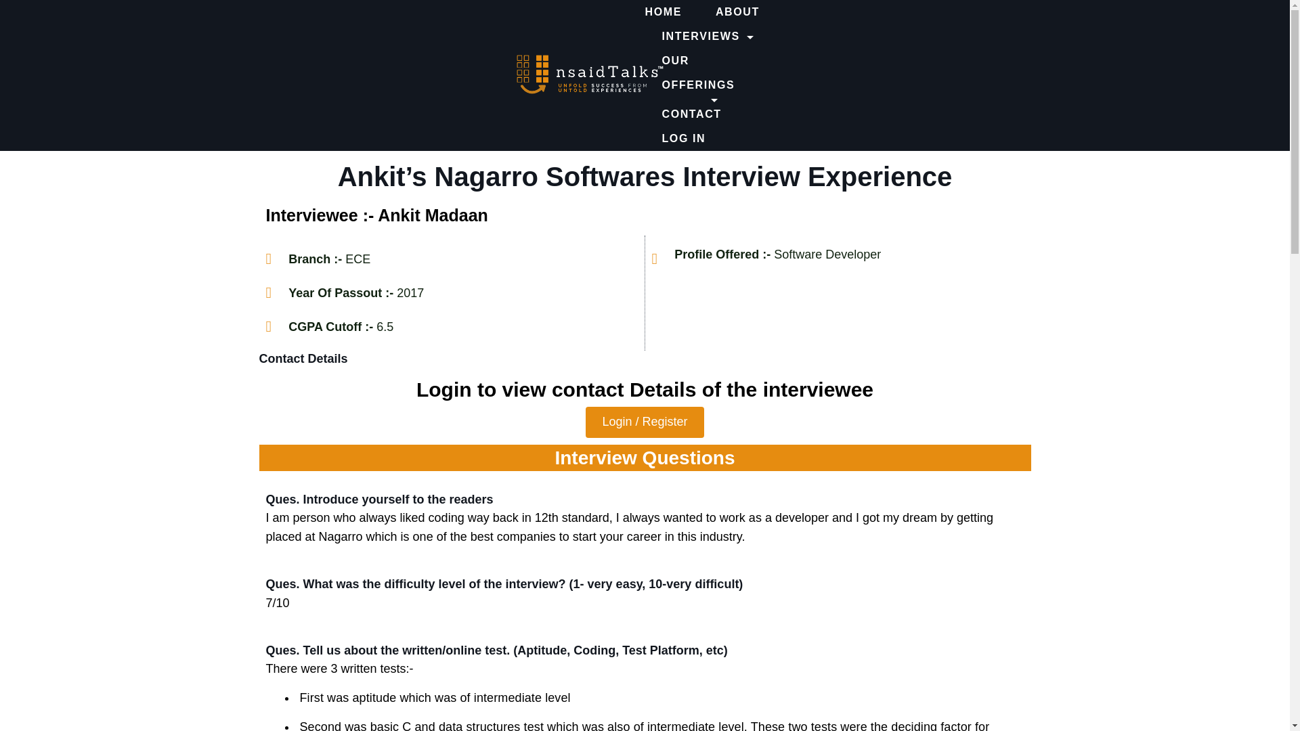 Image resolution: width=1300 pixels, height=731 pixels. What do you see at coordinates (691, 114) in the screenshot?
I see `CONTACT` at bounding box center [691, 114].